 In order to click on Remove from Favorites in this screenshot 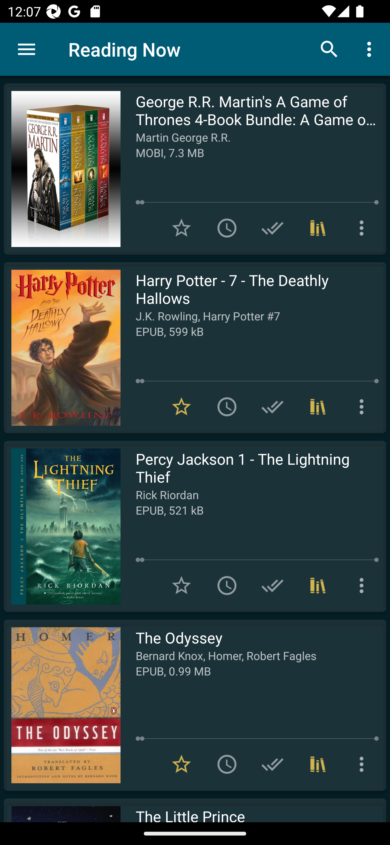, I will do `click(181, 764)`.